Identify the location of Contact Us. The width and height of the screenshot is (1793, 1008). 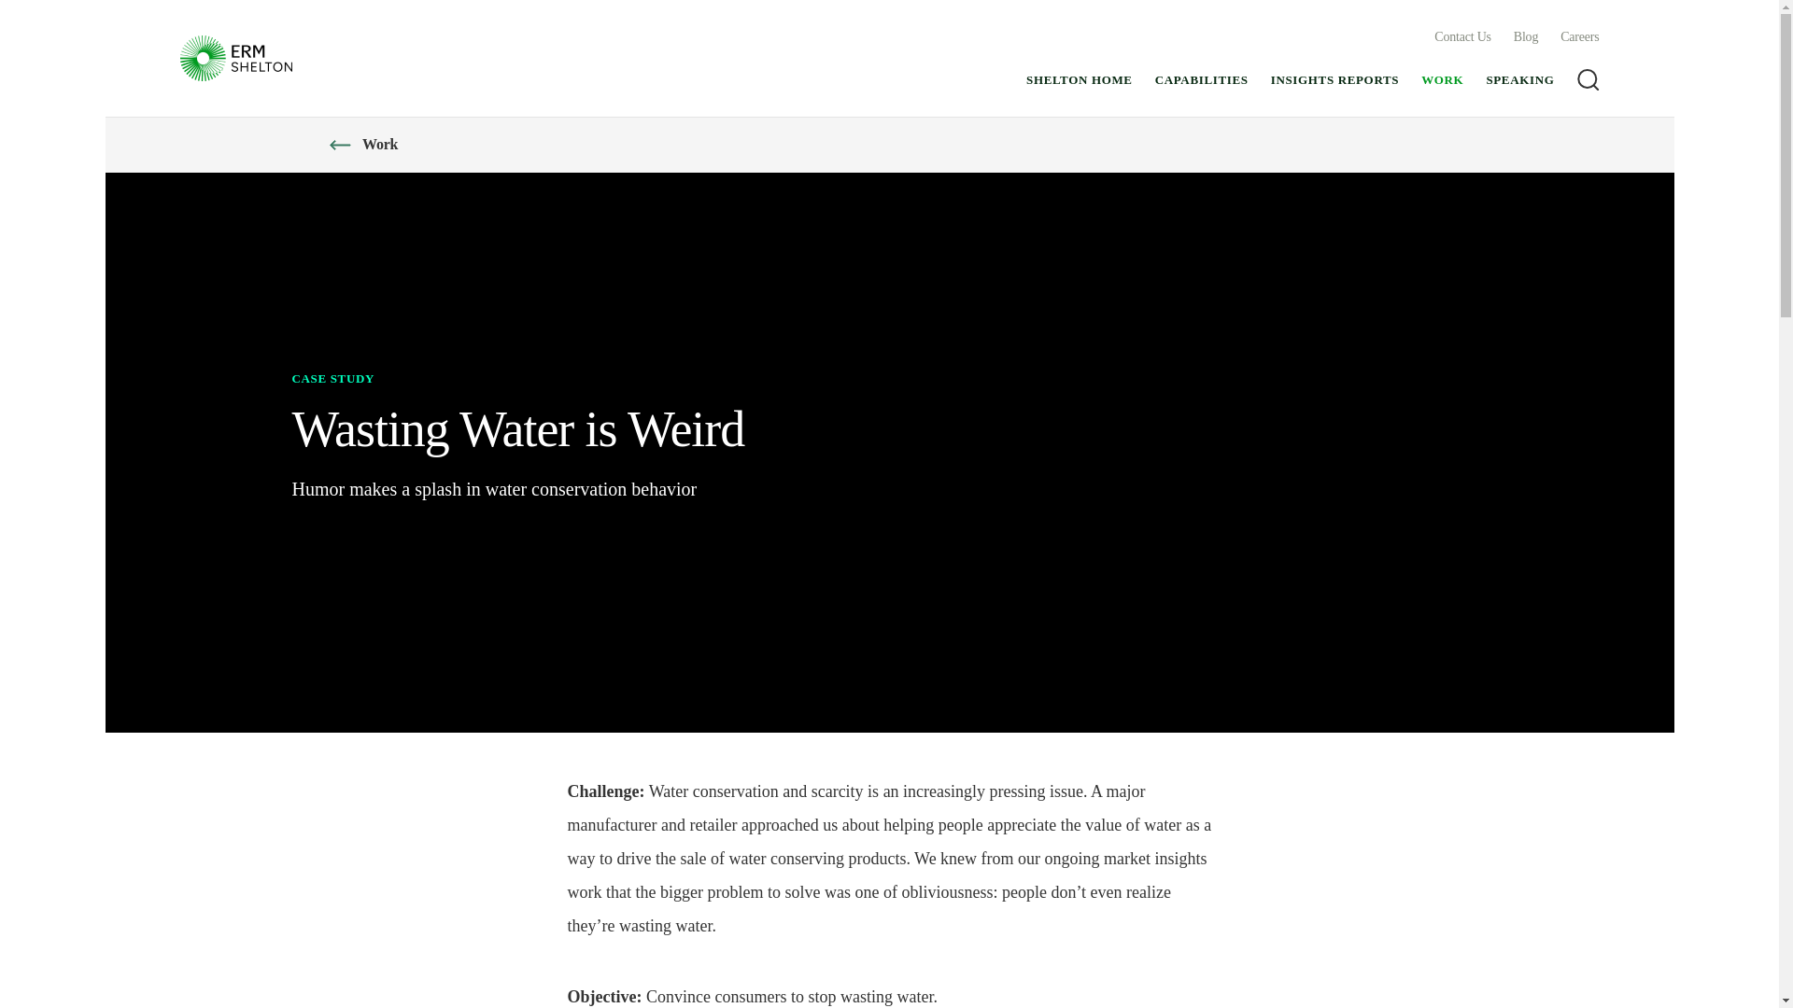
(1462, 36).